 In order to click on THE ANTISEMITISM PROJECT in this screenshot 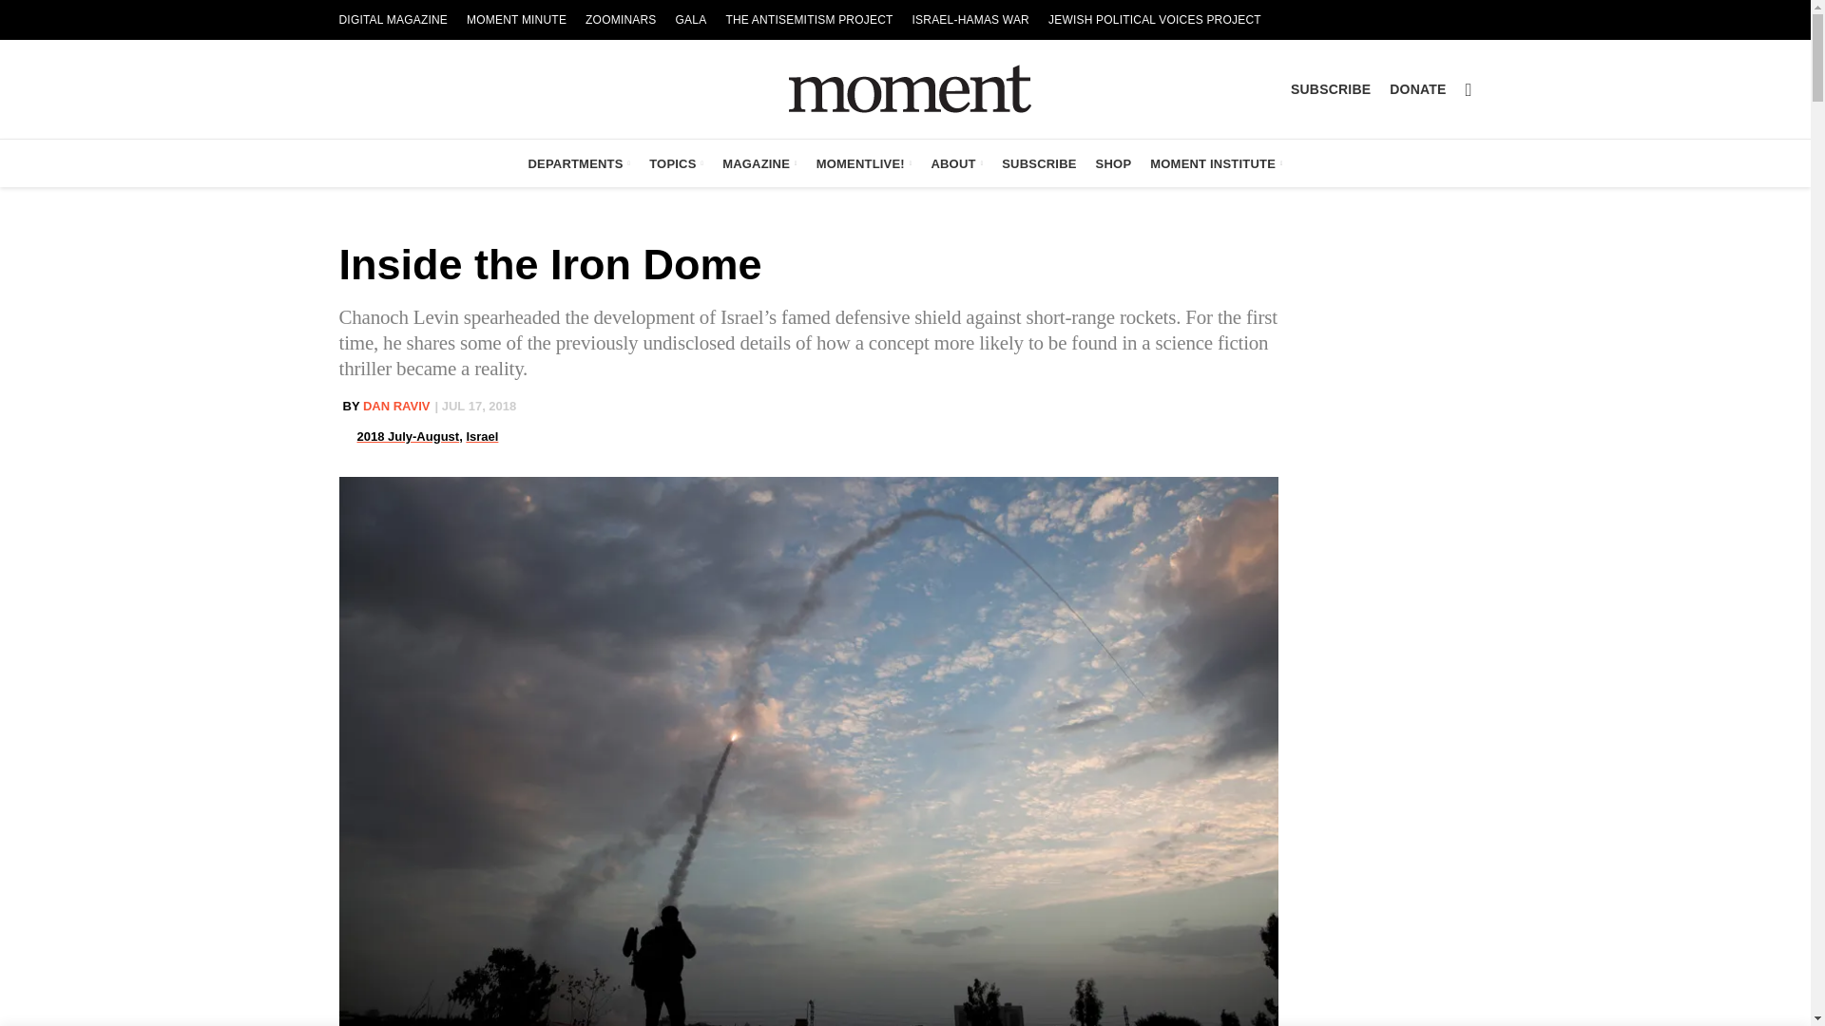, I will do `click(808, 20)`.